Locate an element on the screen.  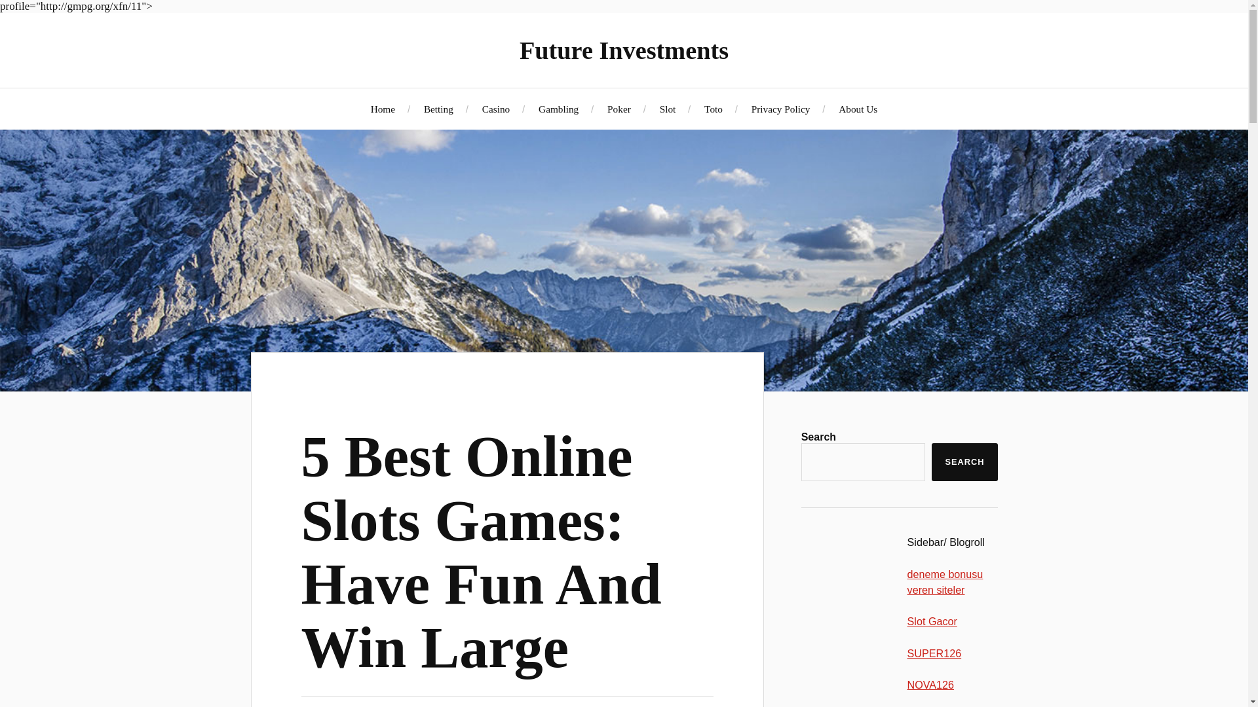
Betting is located at coordinates (438, 109).